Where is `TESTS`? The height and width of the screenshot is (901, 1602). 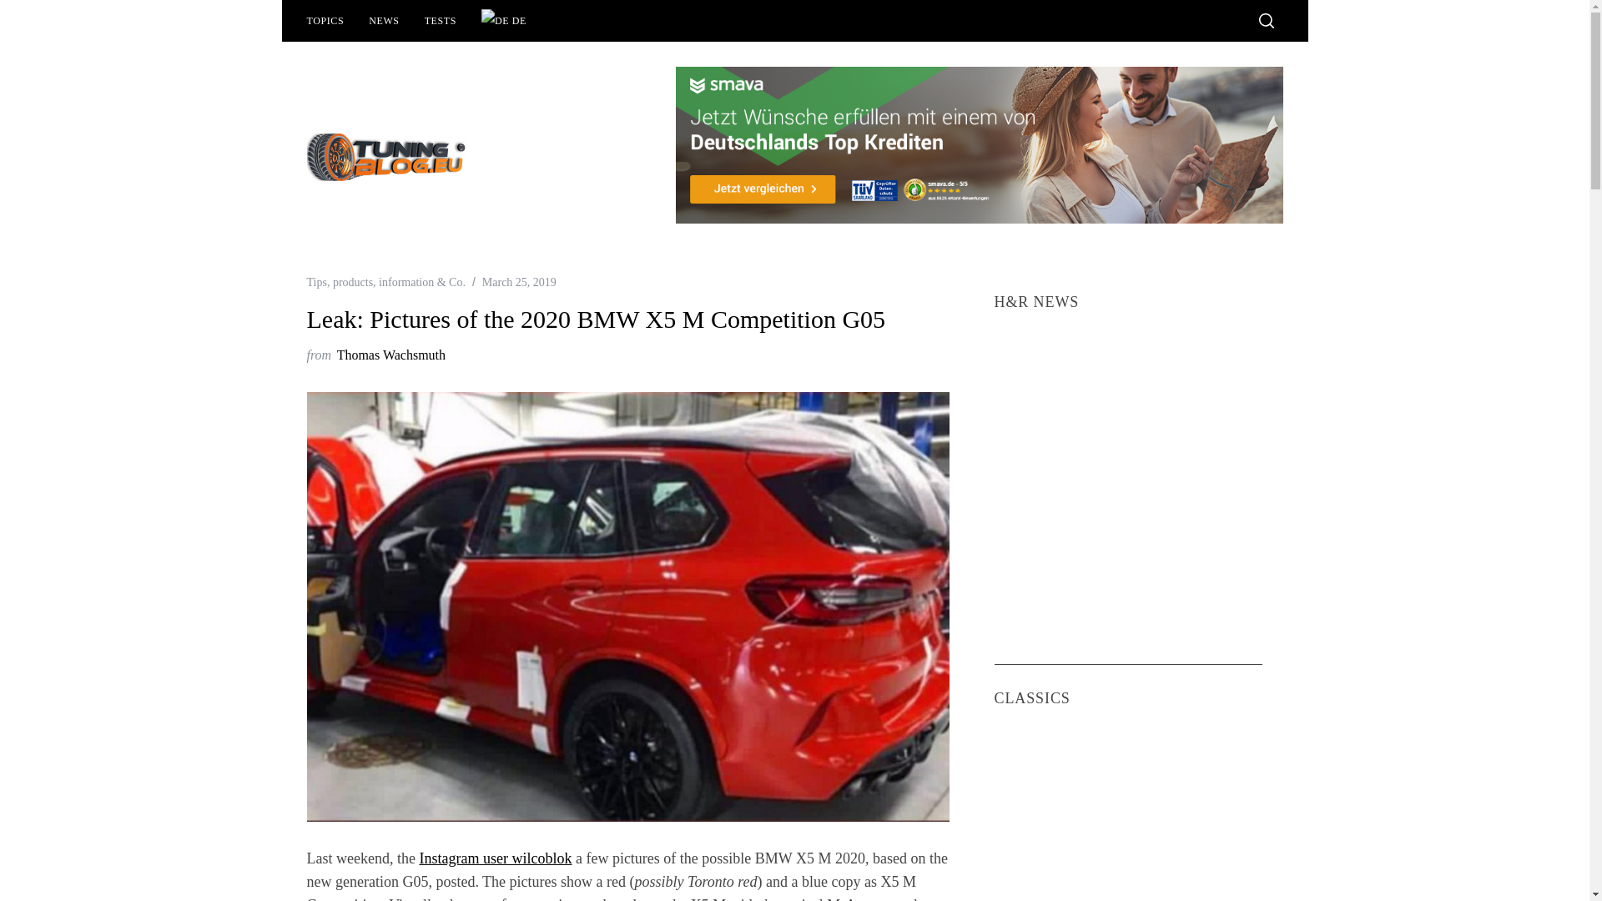 TESTS is located at coordinates (441, 20).